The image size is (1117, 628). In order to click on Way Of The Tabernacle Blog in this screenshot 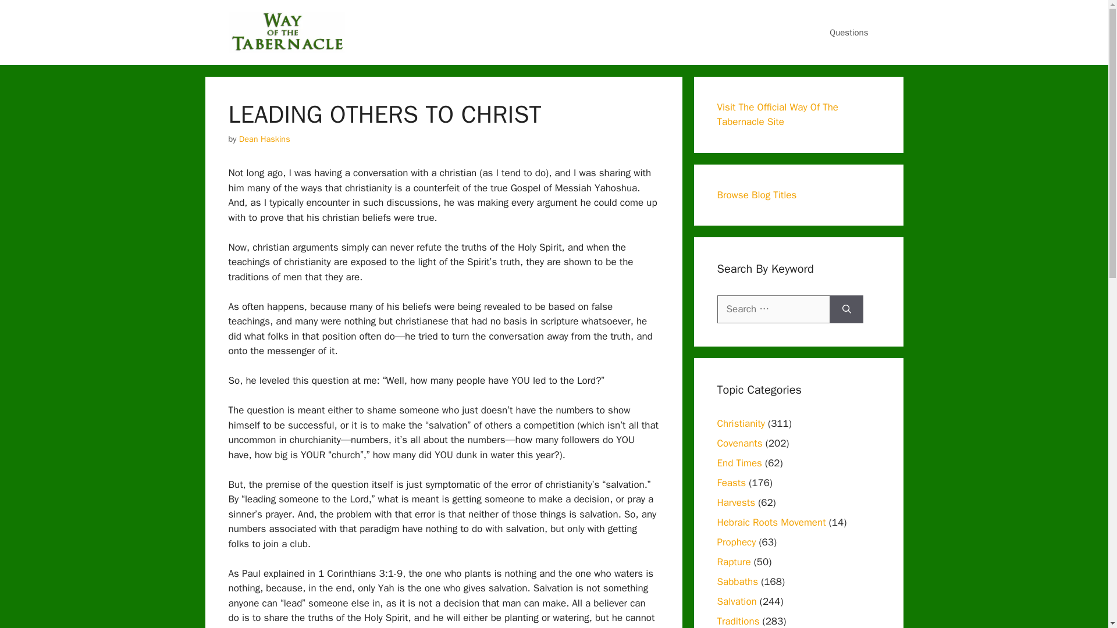, I will do `click(286, 31)`.